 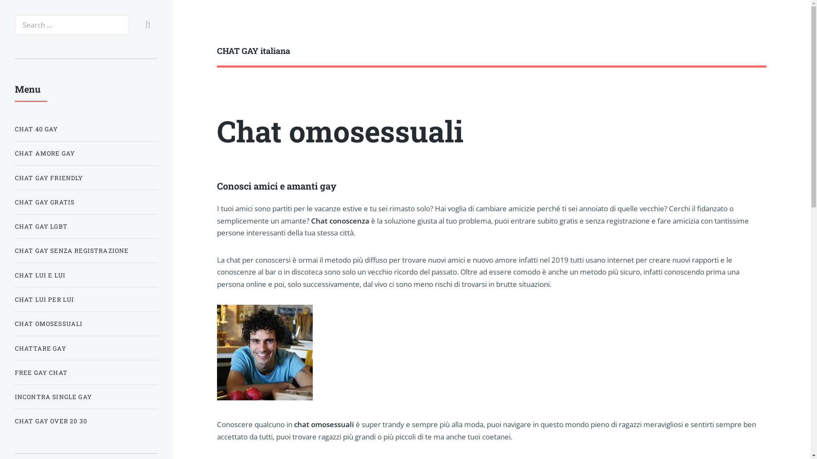 What do you see at coordinates (86, 226) in the screenshot?
I see `CHAT GAY LGBT` at bounding box center [86, 226].